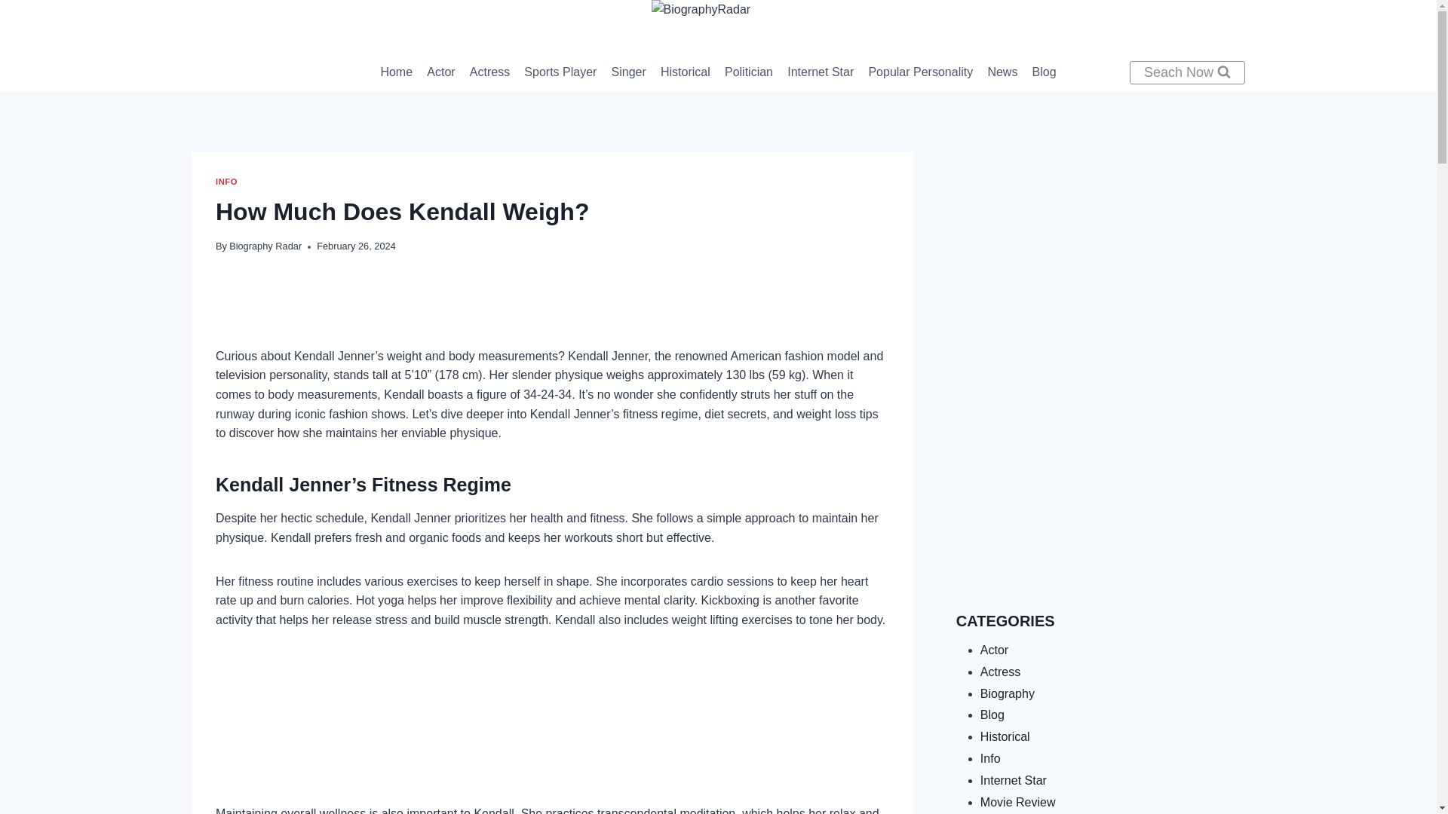 The image size is (1448, 814). Describe the element at coordinates (226, 182) in the screenshot. I see `INFO` at that location.